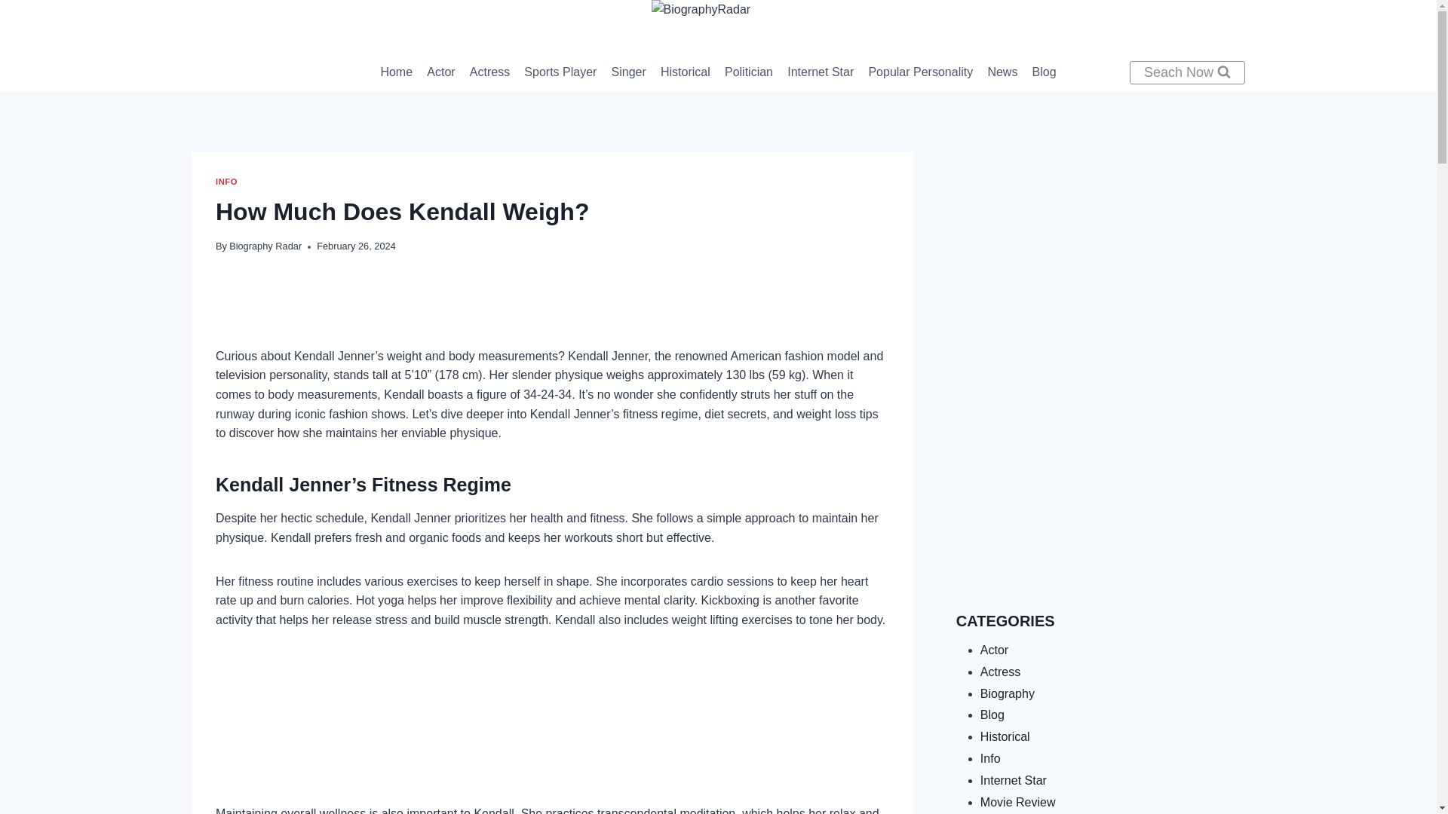 The image size is (1448, 814). Describe the element at coordinates (226, 182) in the screenshot. I see `INFO` at that location.